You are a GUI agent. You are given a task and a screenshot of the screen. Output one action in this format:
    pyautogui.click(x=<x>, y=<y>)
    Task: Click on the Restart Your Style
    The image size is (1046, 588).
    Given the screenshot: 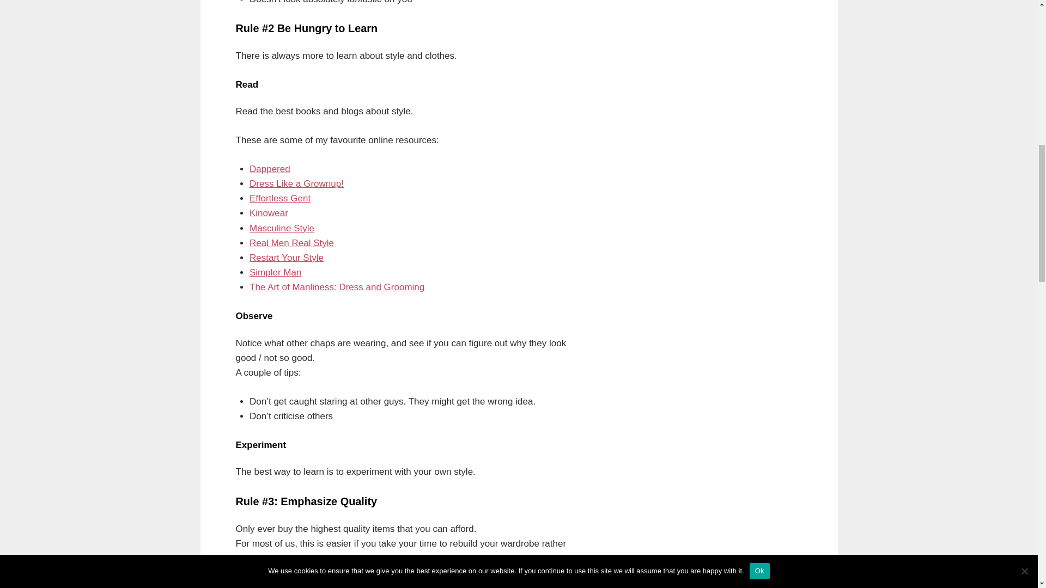 What is the action you would take?
    pyautogui.click(x=287, y=258)
    